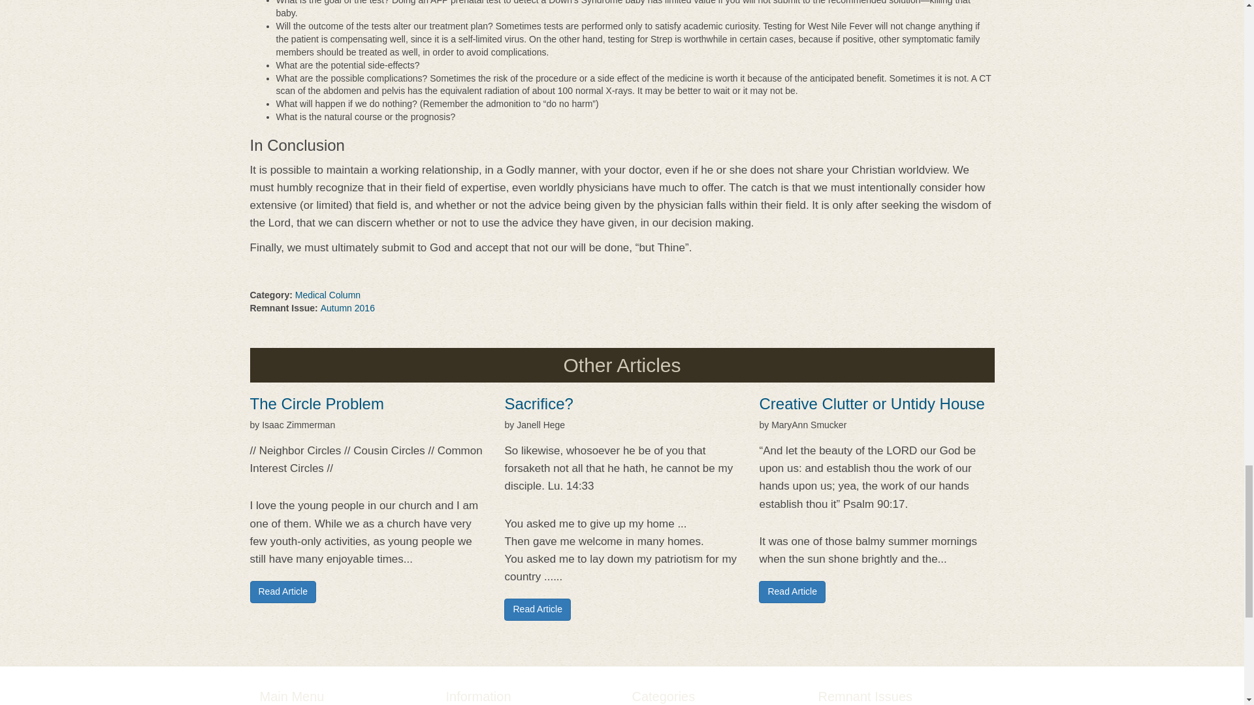  What do you see at coordinates (537, 610) in the screenshot?
I see `Read Article` at bounding box center [537, 610].